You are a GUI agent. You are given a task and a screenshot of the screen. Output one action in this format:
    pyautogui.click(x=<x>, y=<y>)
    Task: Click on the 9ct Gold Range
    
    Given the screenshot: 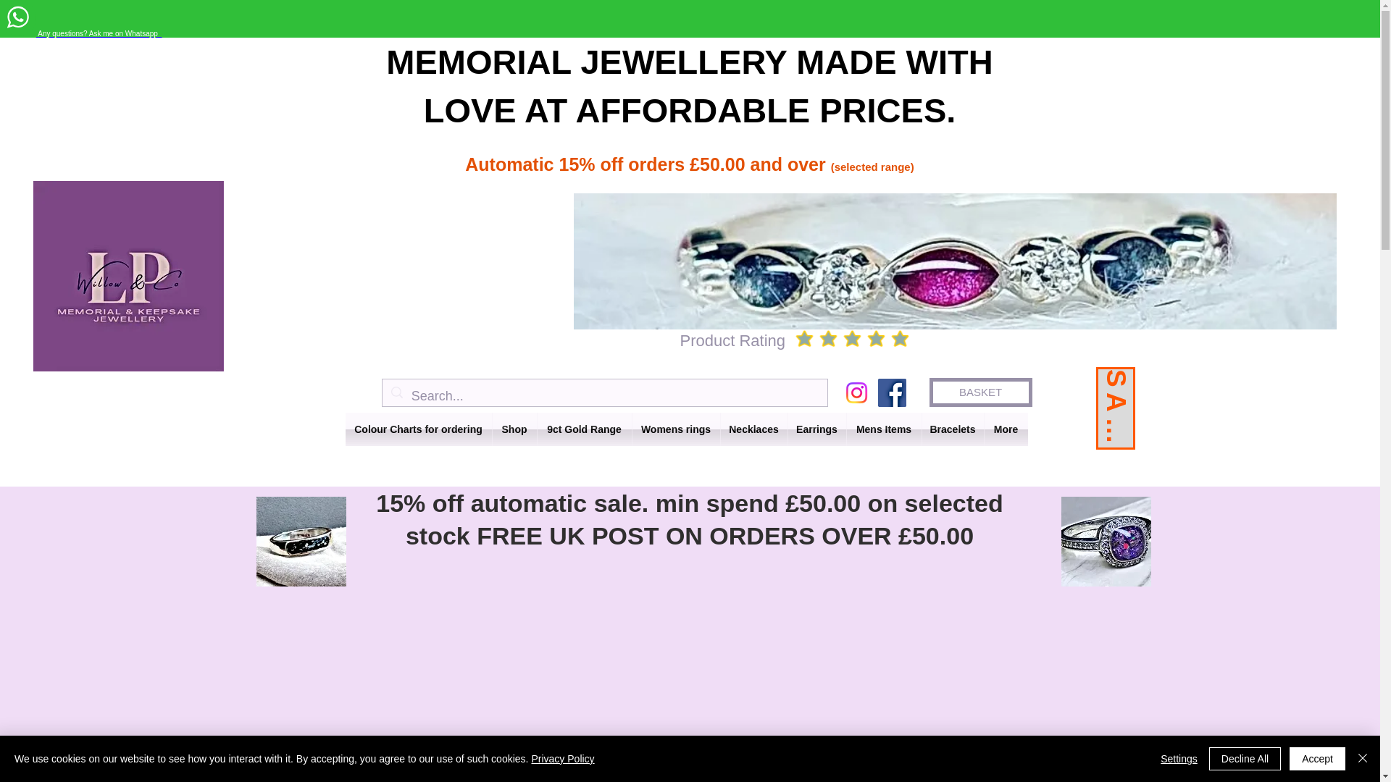 What is the action you would take?
    pyautogui.click(x=584, y=429)
    